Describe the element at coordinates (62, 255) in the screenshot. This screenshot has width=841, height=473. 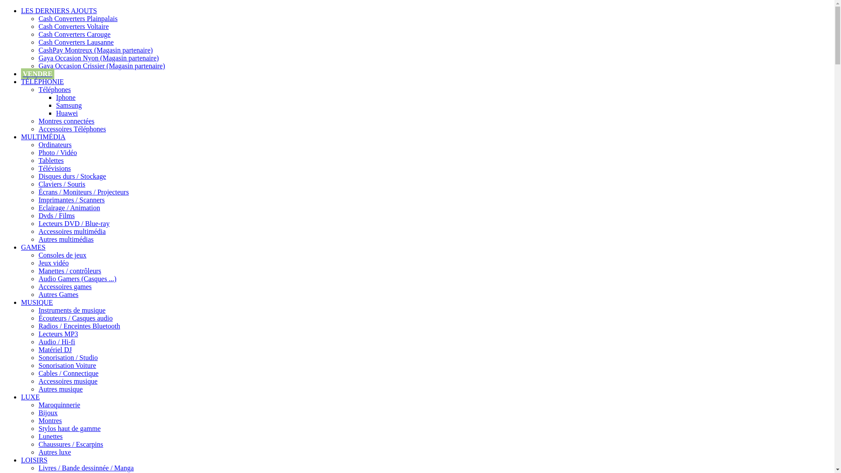
I see `Consoles de jeux` at that location.